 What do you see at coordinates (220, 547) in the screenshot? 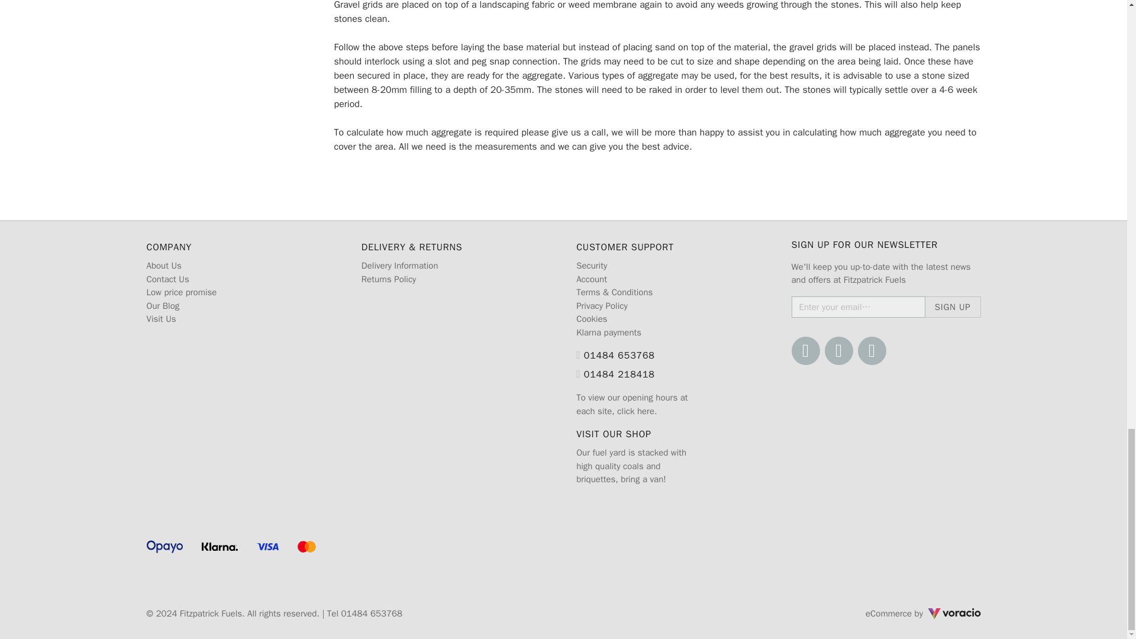
I see `Klarna` at bounding box center [220, 547].